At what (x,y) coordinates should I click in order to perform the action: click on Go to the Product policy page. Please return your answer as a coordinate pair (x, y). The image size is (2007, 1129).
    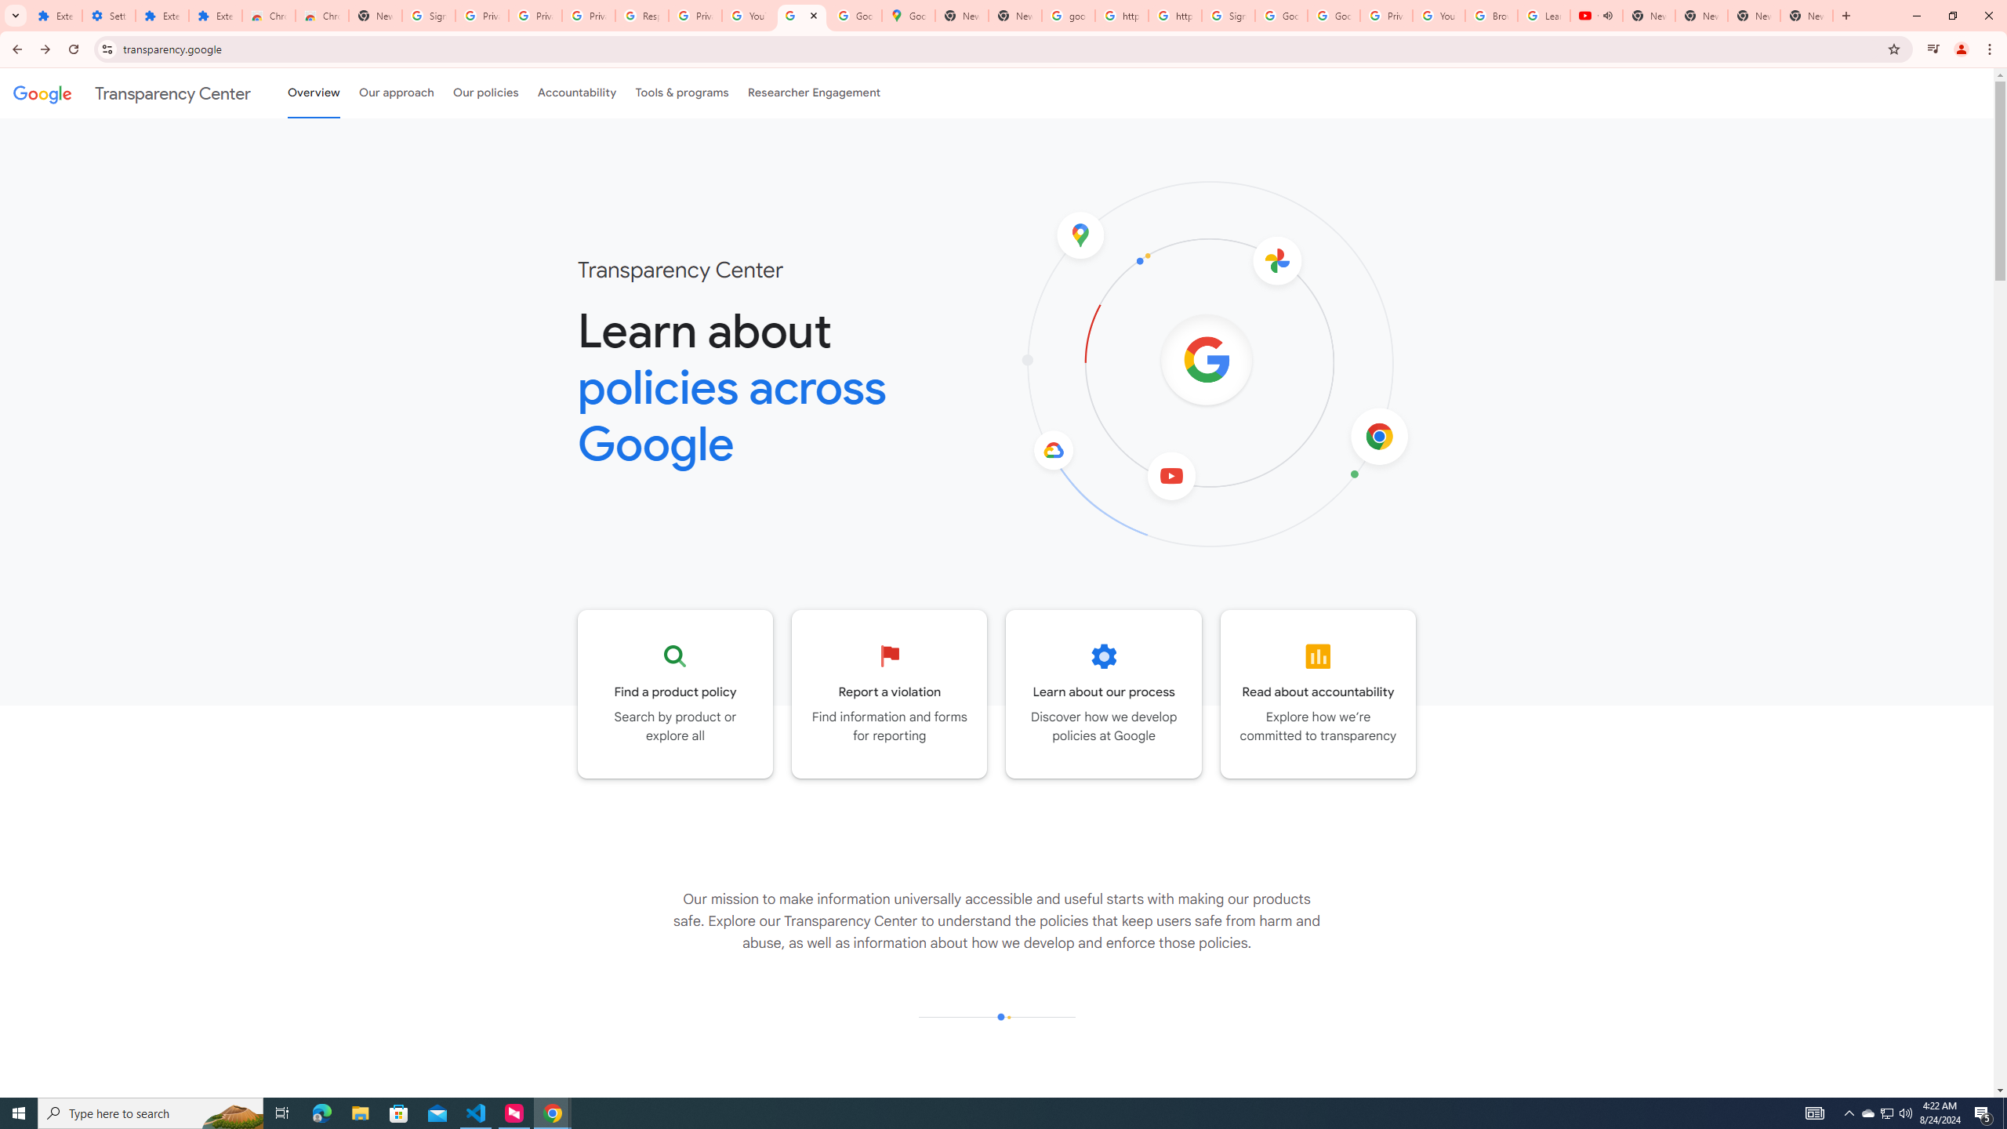
    Looking at the image, I should click on (676, 694).